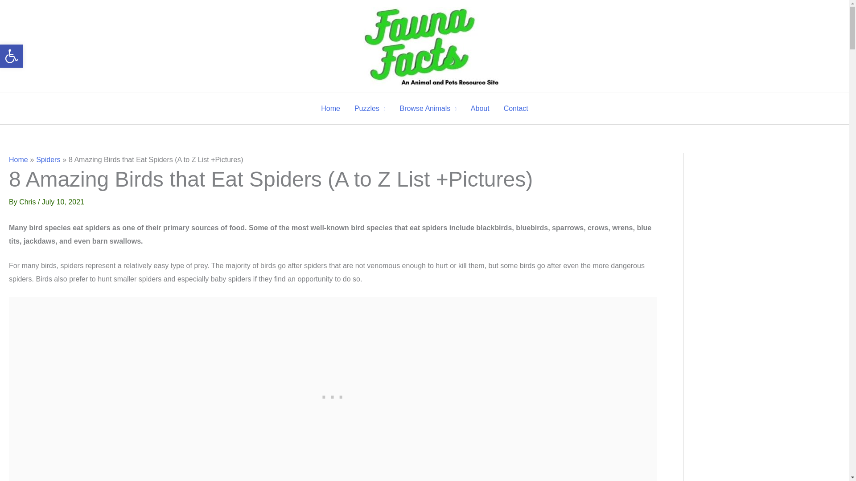 The image size is (856, 481). Describe the element at coordinates (12, 56) in the screenshot. I see `Puzzles` at that location.